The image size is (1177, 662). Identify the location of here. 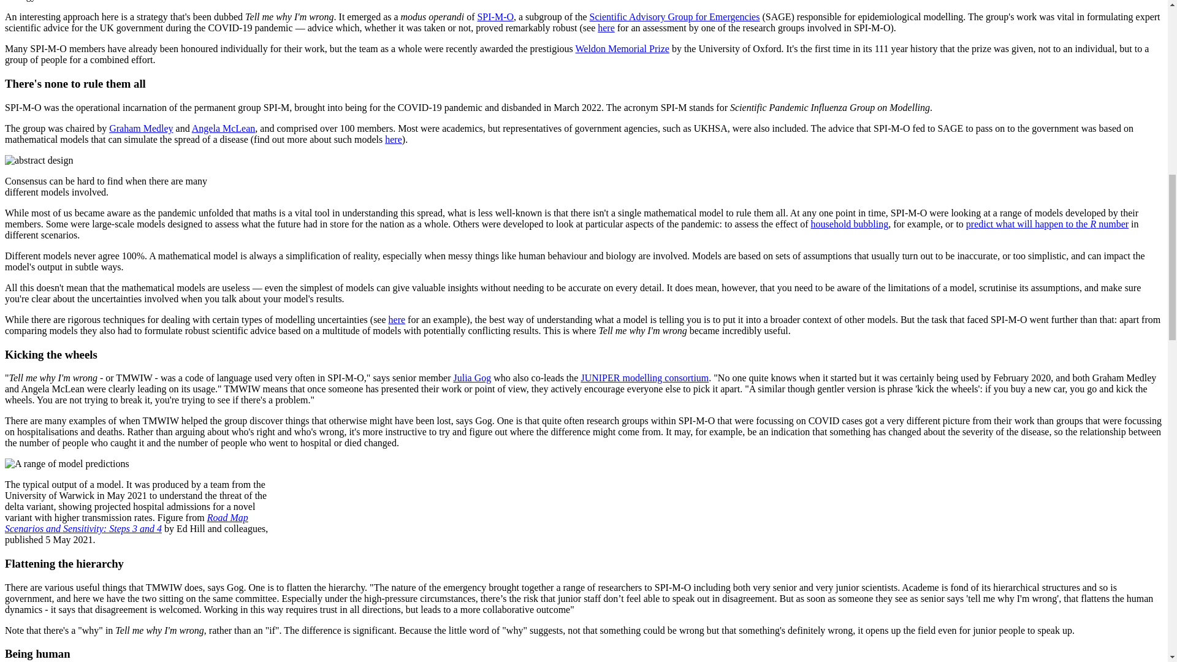
(606, 28).